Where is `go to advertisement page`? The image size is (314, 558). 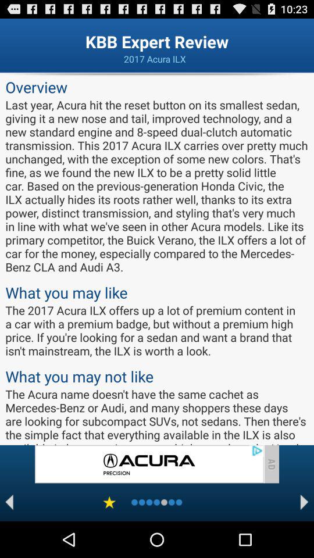
go to advertisement page is located at coordinates (149, 464).